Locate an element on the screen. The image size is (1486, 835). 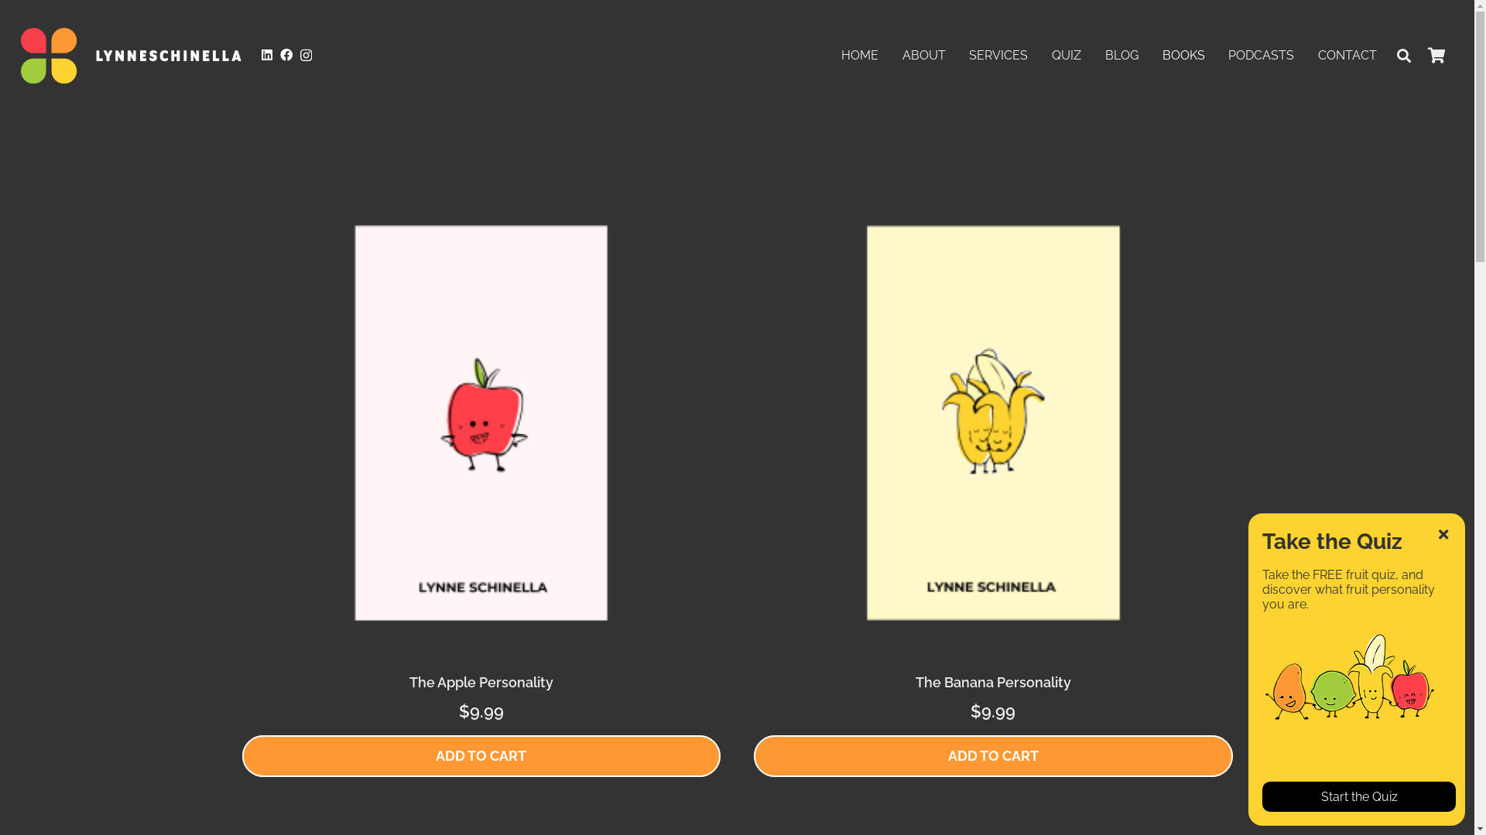
BOOKS is located at coordinates (1183, 56).